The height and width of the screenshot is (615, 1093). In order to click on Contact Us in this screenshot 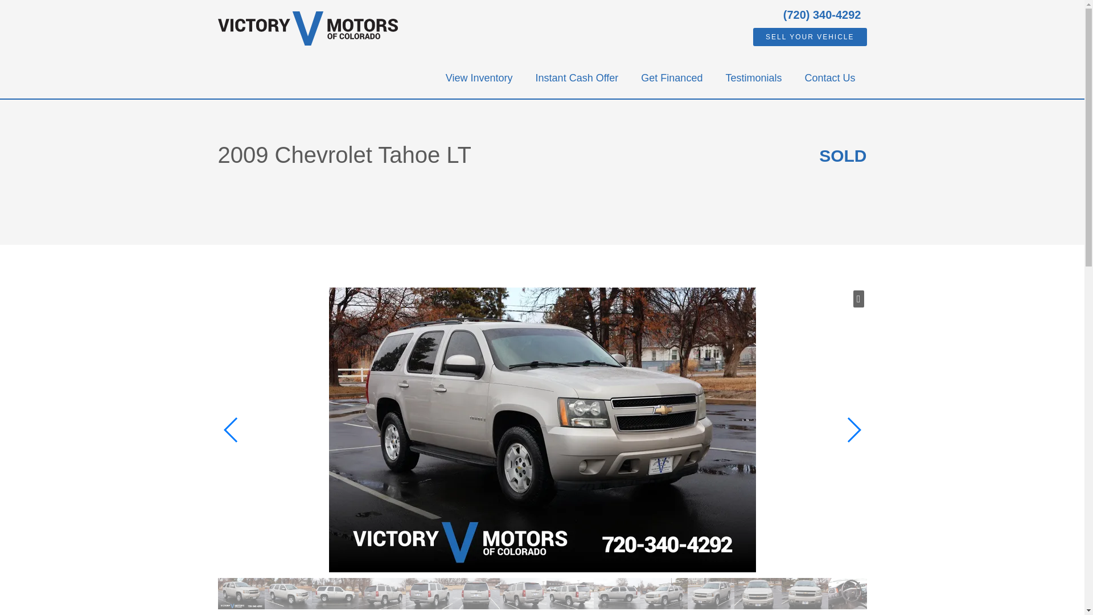, I will do `click(830, 78)`.